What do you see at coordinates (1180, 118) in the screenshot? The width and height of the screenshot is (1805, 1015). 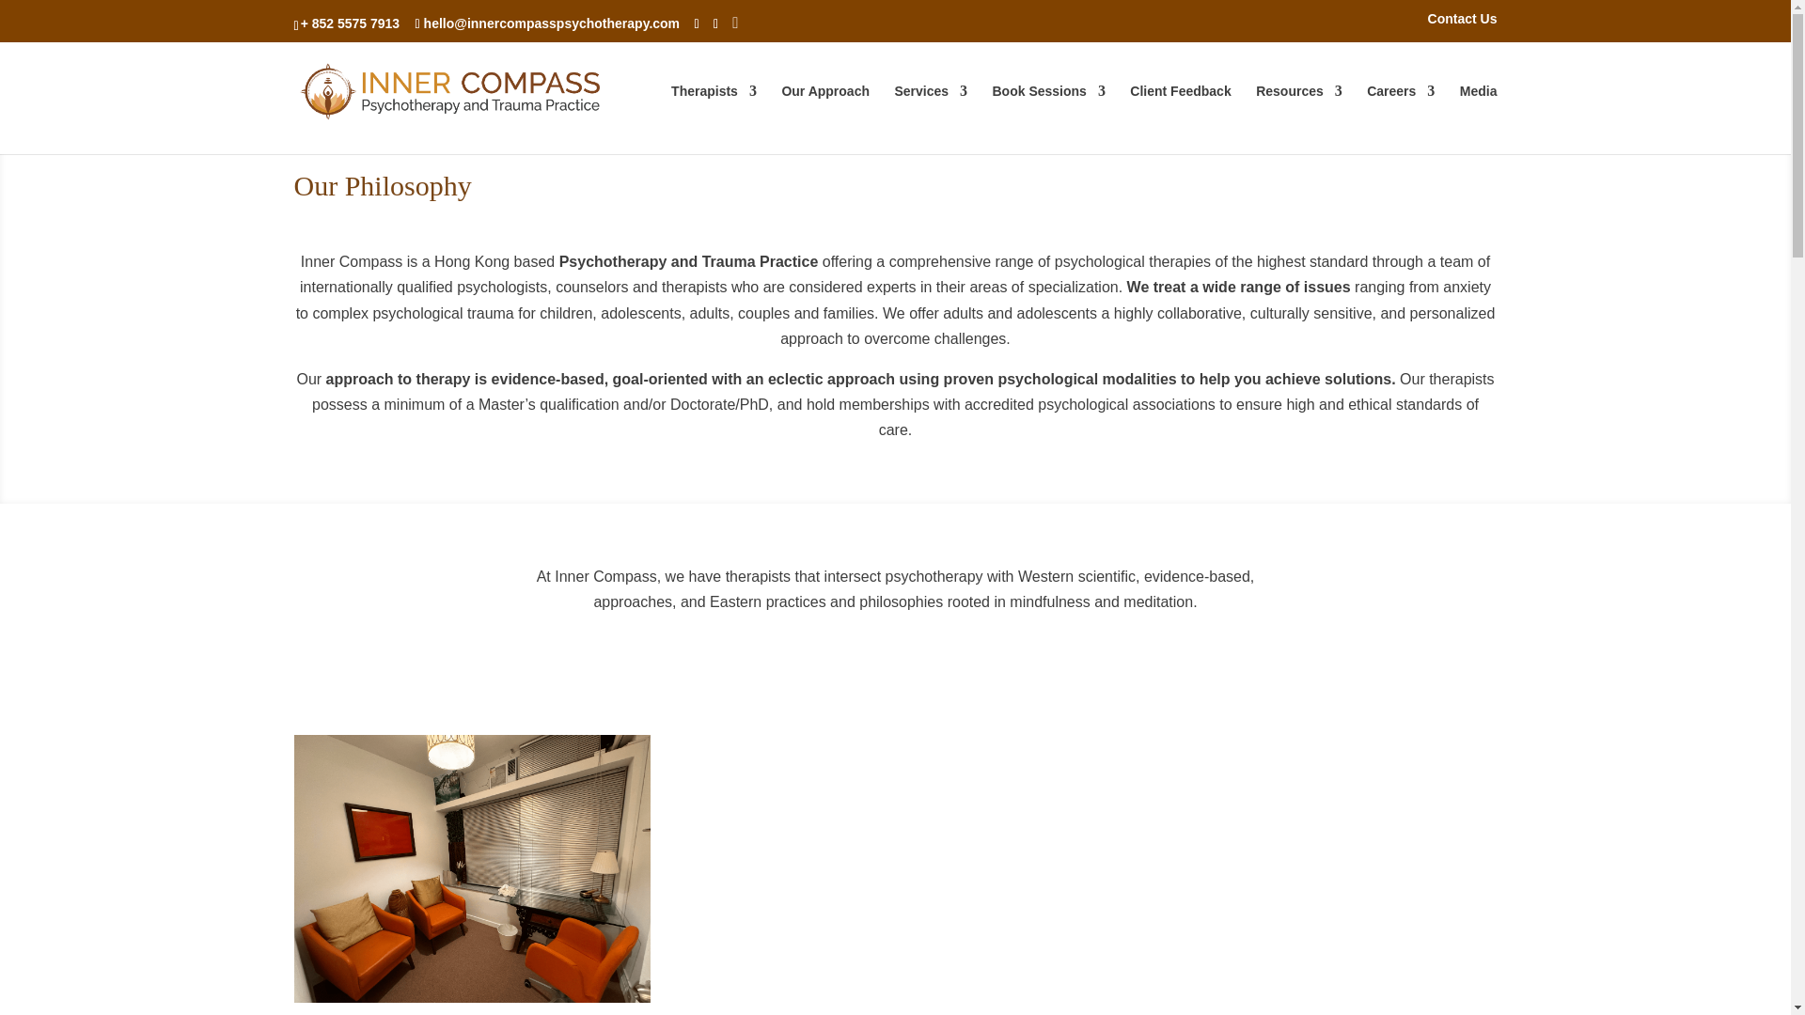 I see `Client Feedback` at bounding box center [1180, 118].